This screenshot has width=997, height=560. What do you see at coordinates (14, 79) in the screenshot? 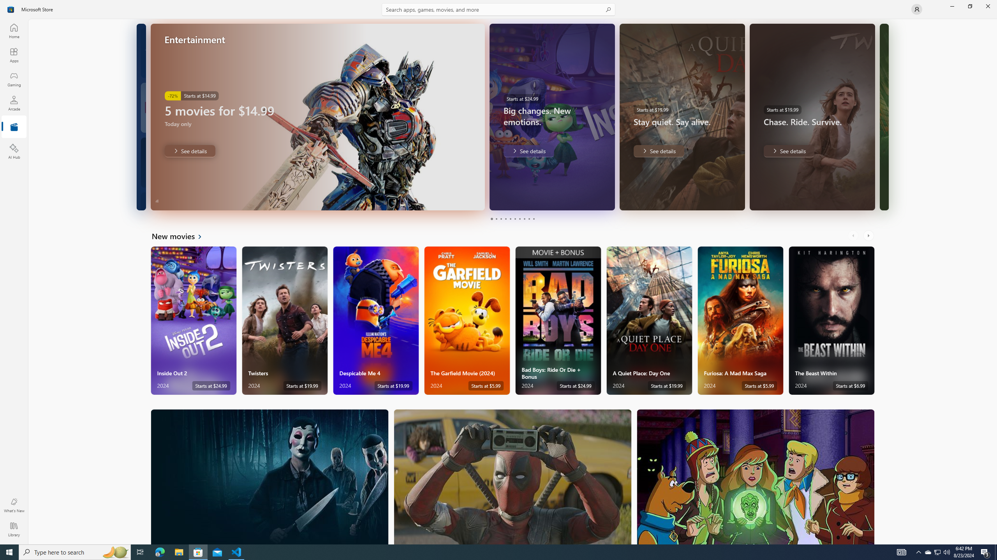
I see `Gaming` at bounding box center [14, 79].